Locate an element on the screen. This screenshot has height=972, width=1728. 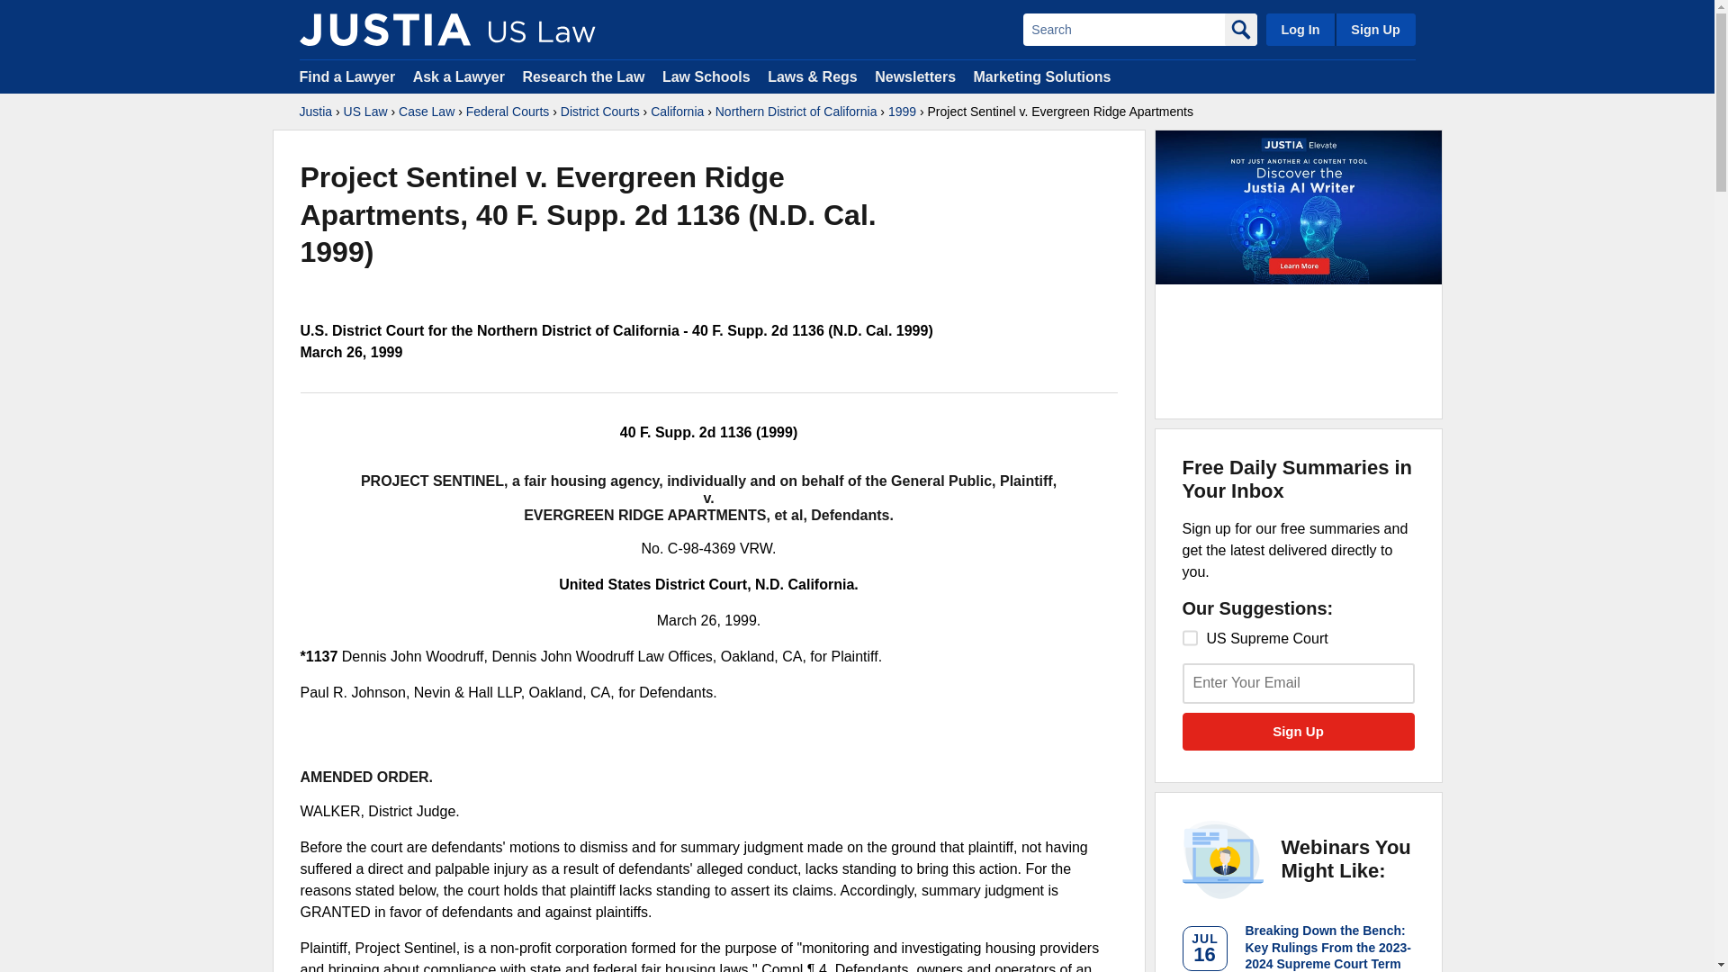
US Law is located at coordinates (365, 112).